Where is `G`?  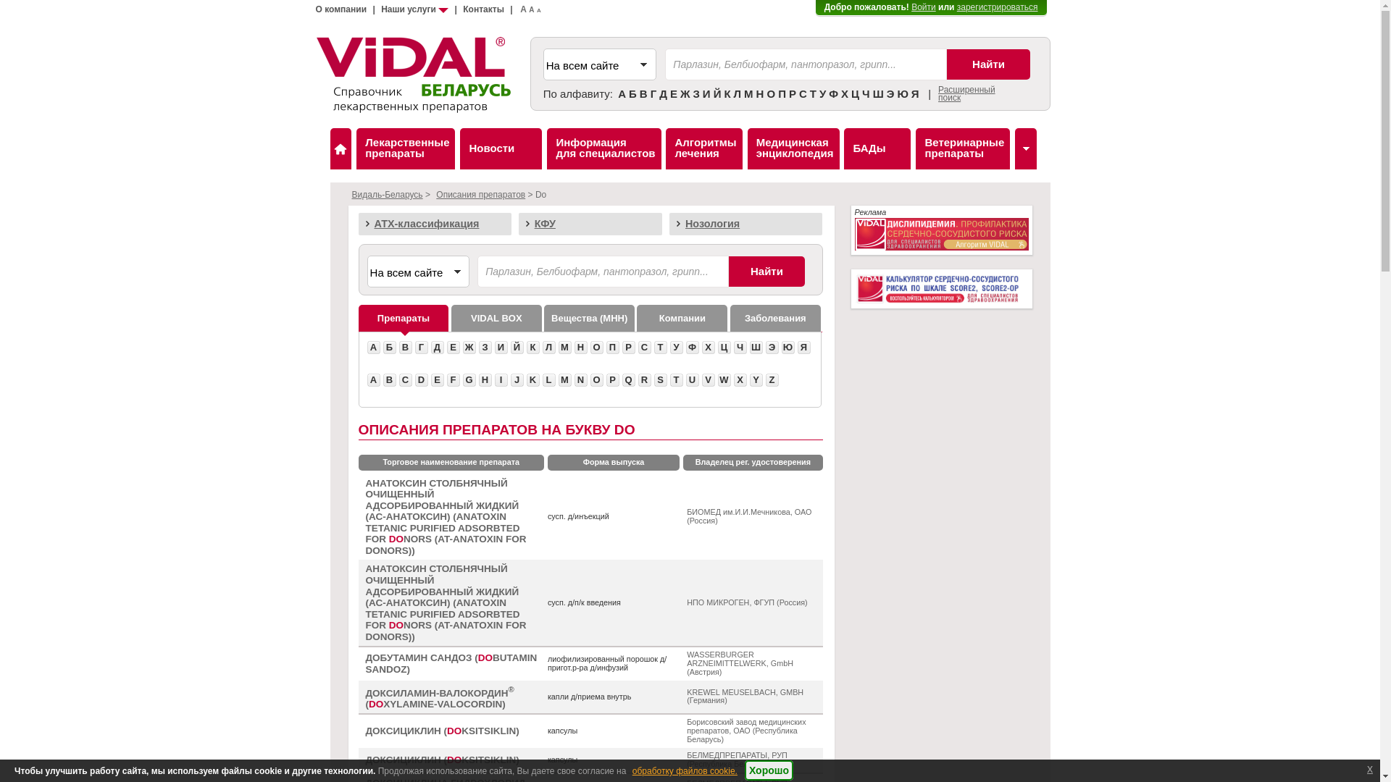 G is located at coordinates (469, 380).